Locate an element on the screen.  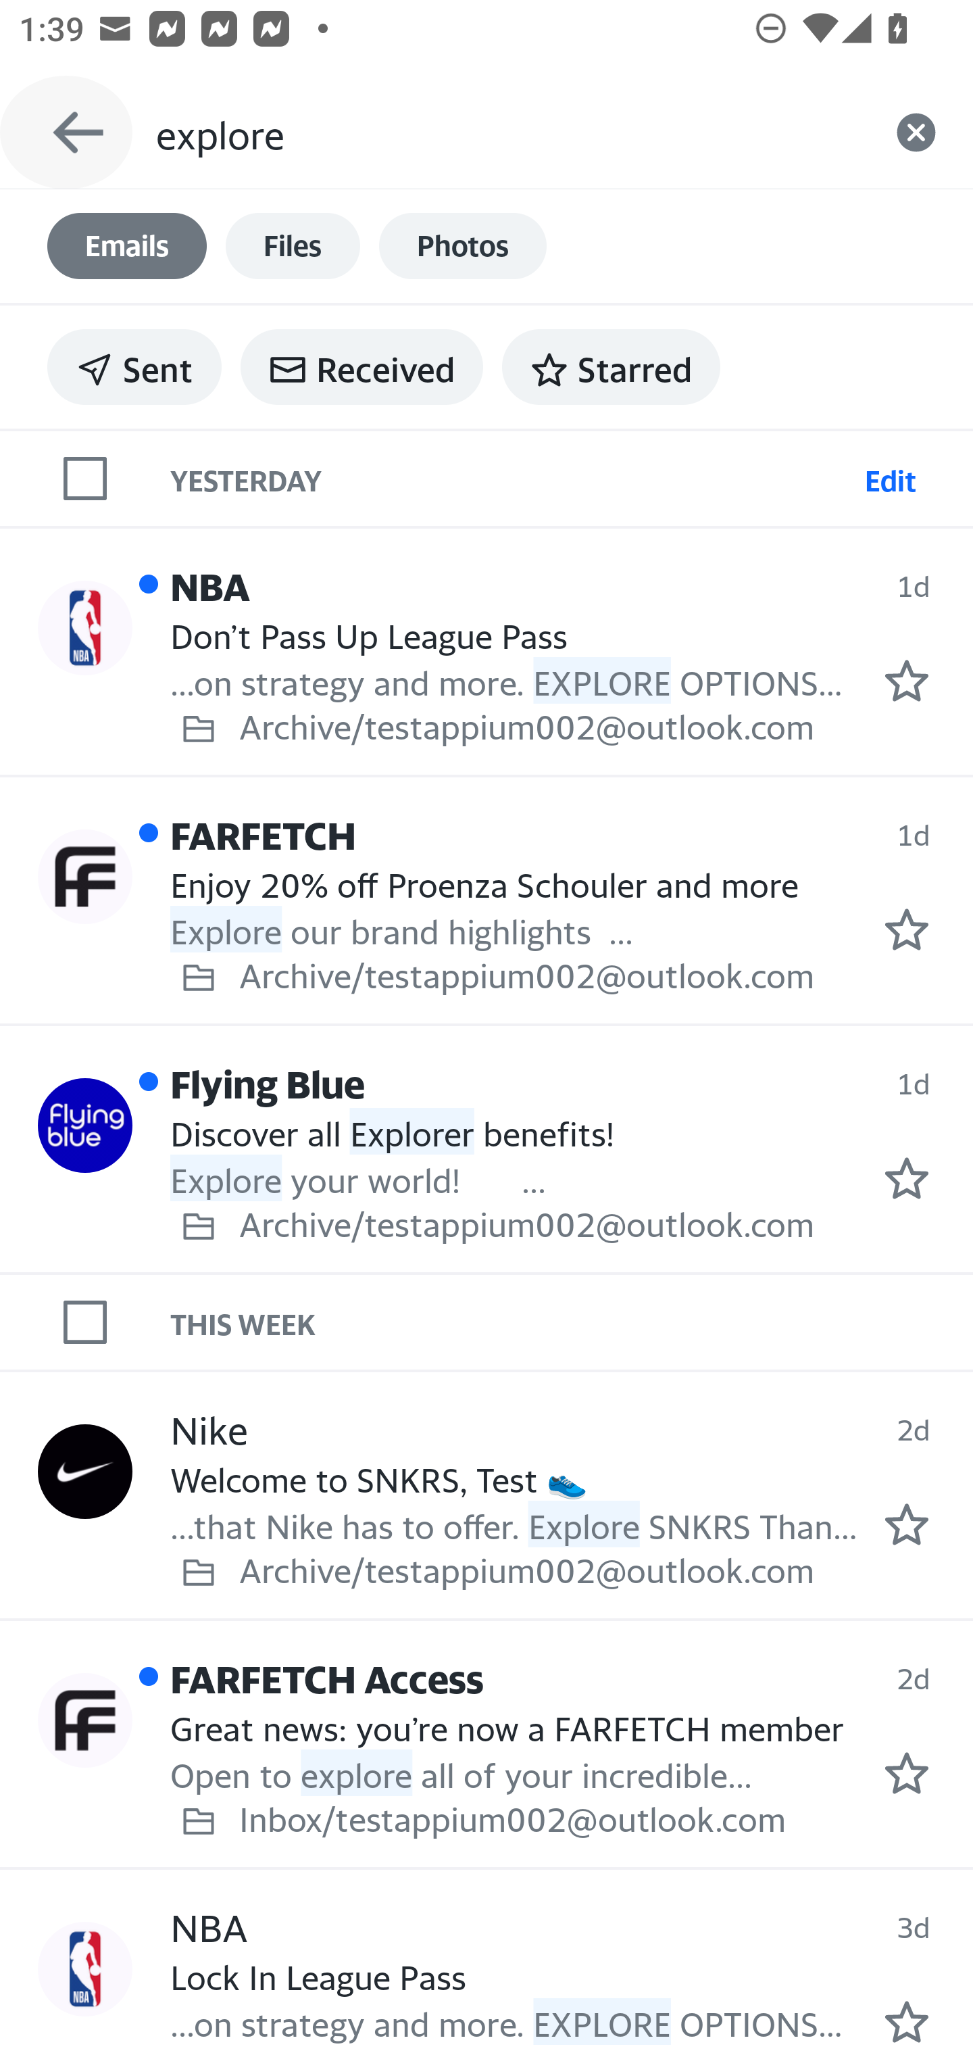
Photos is located at coordinates (463, 246).